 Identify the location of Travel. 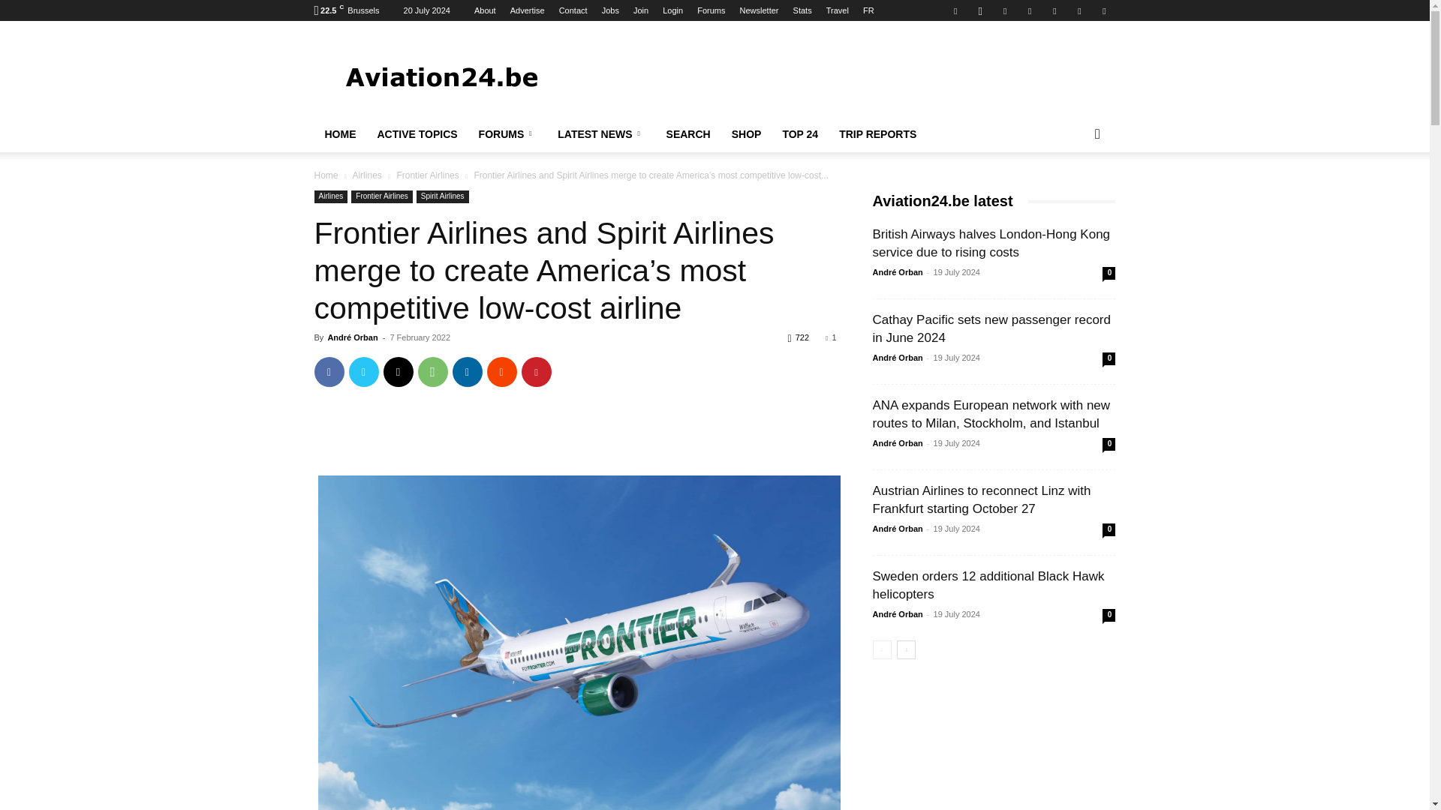
(837, 10).